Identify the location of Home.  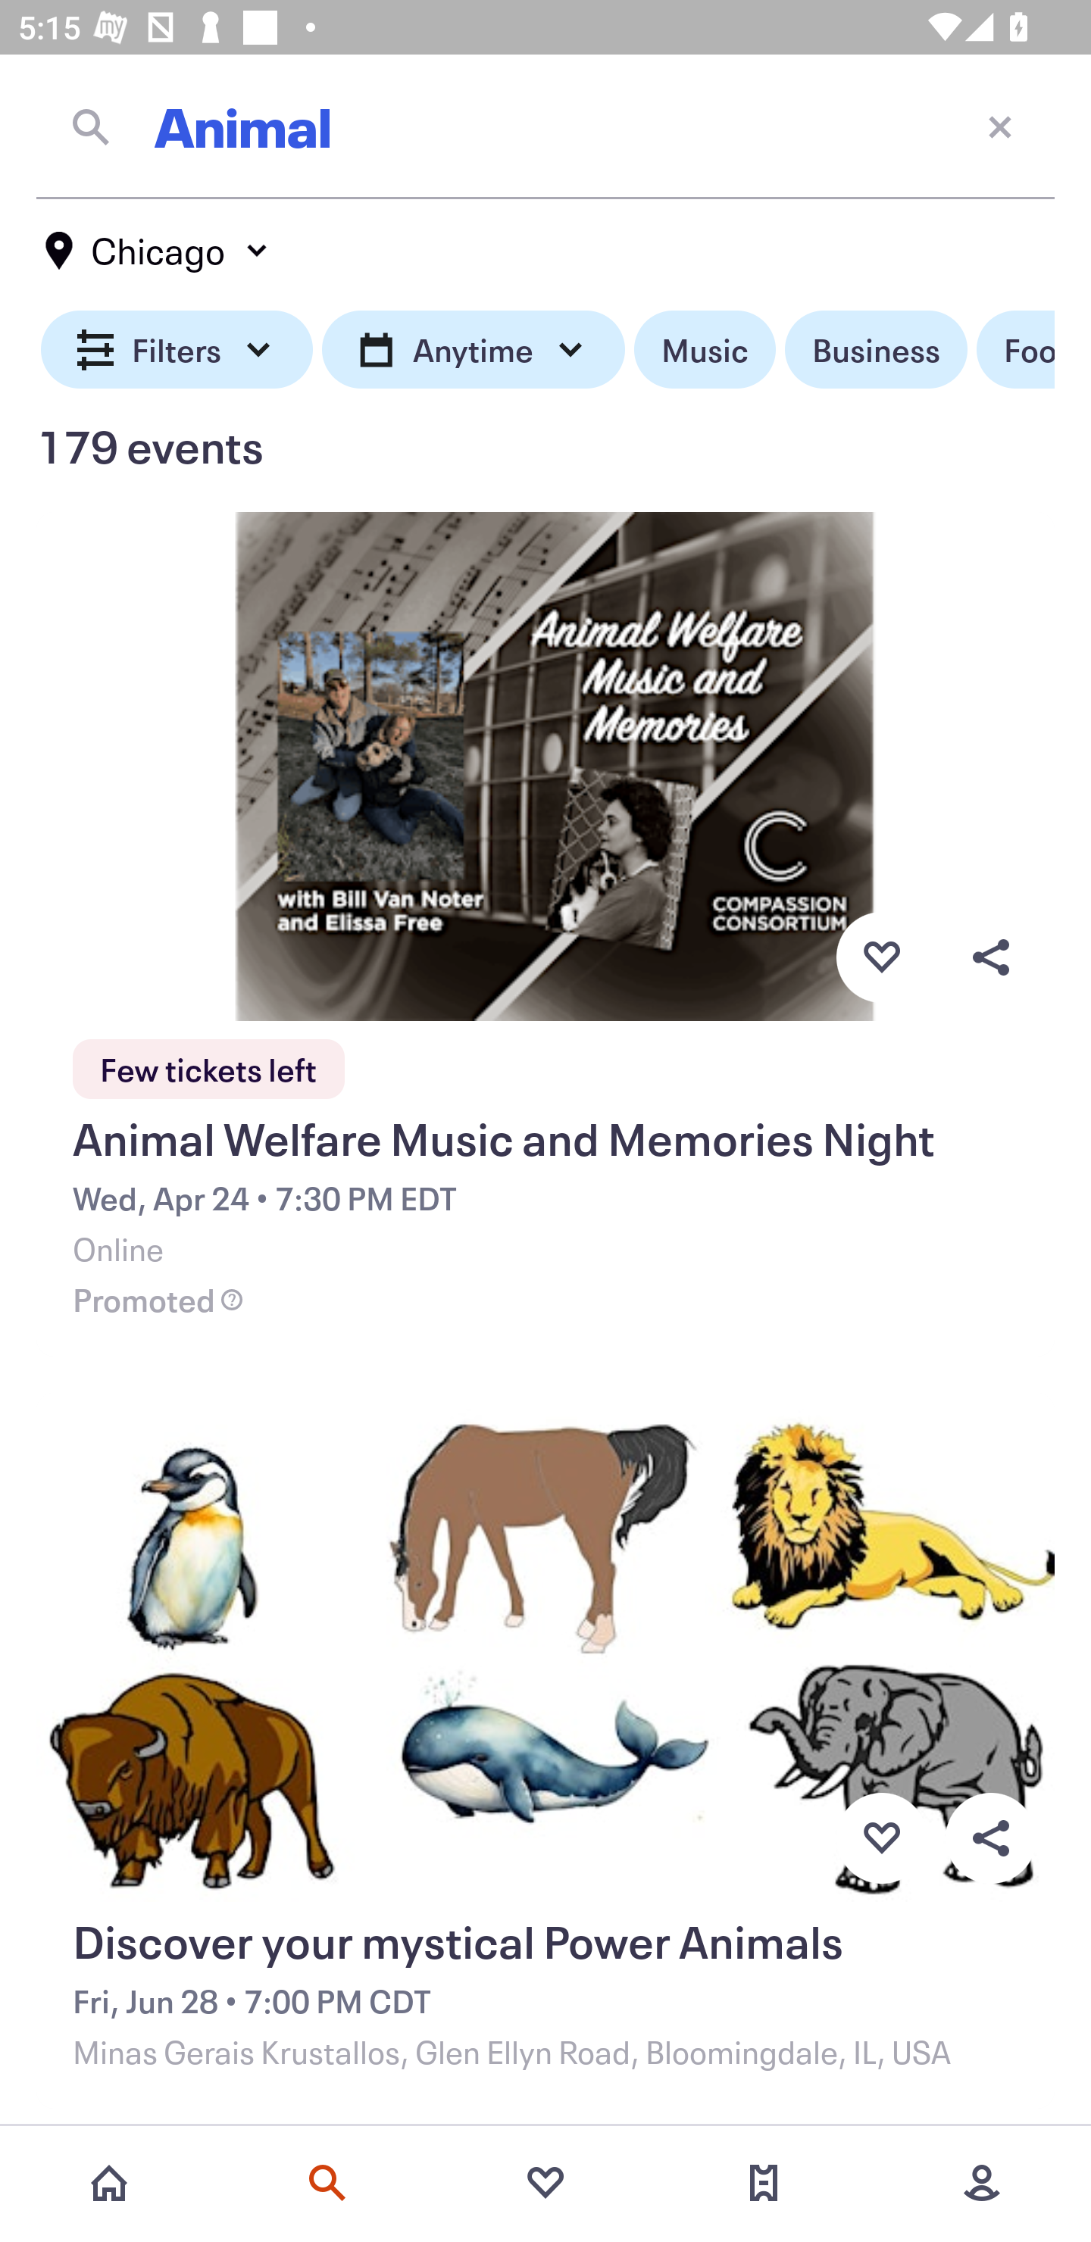
(109, 2183).